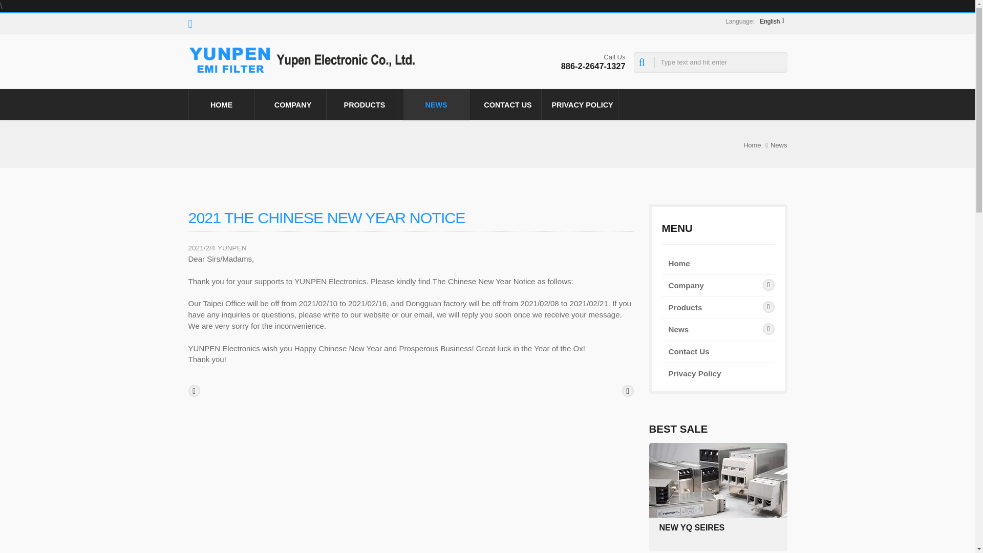 Image resolution: width=983 pixels, height=553 pixels. What do you see at coordinates (221, 104) in the screenshot?
I see `HOME` at bounding box center [221, 104].